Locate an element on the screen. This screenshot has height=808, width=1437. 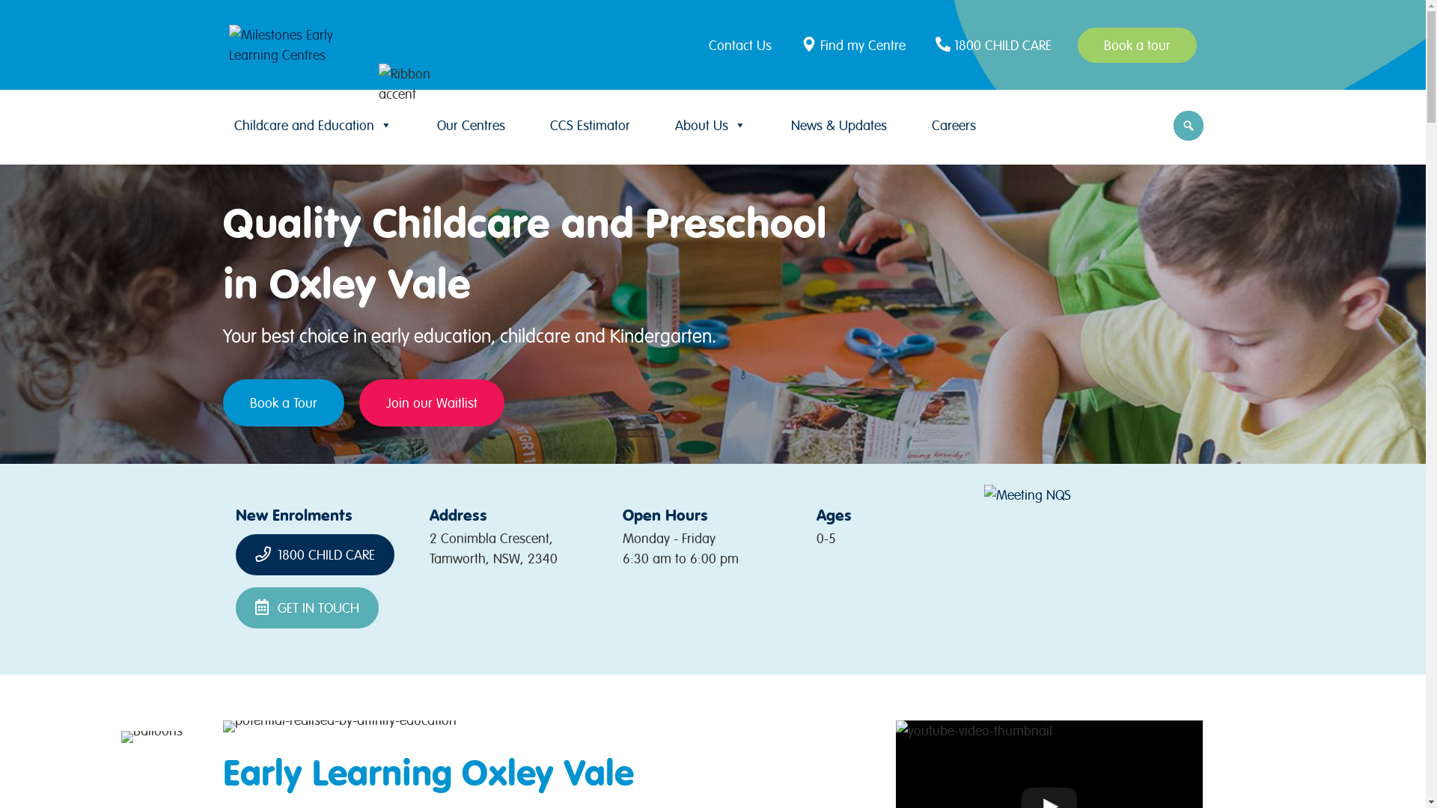
Contact Us is located at coordinates (744, 45).